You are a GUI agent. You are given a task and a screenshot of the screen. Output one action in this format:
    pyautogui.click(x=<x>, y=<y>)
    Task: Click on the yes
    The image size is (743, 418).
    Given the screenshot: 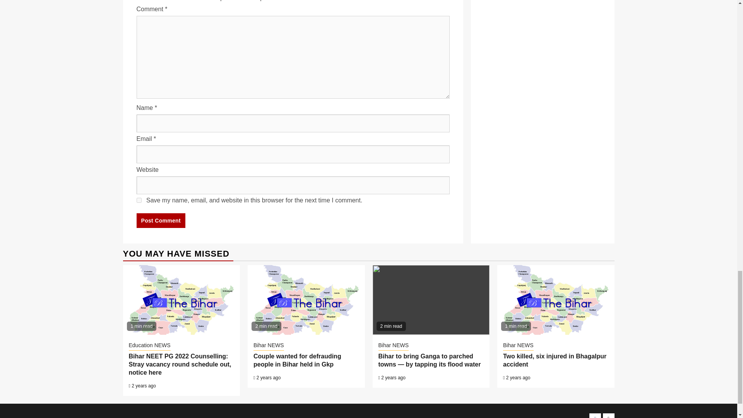 What is the action you would take?
    pyautogui.click(x=139, y=200)
    